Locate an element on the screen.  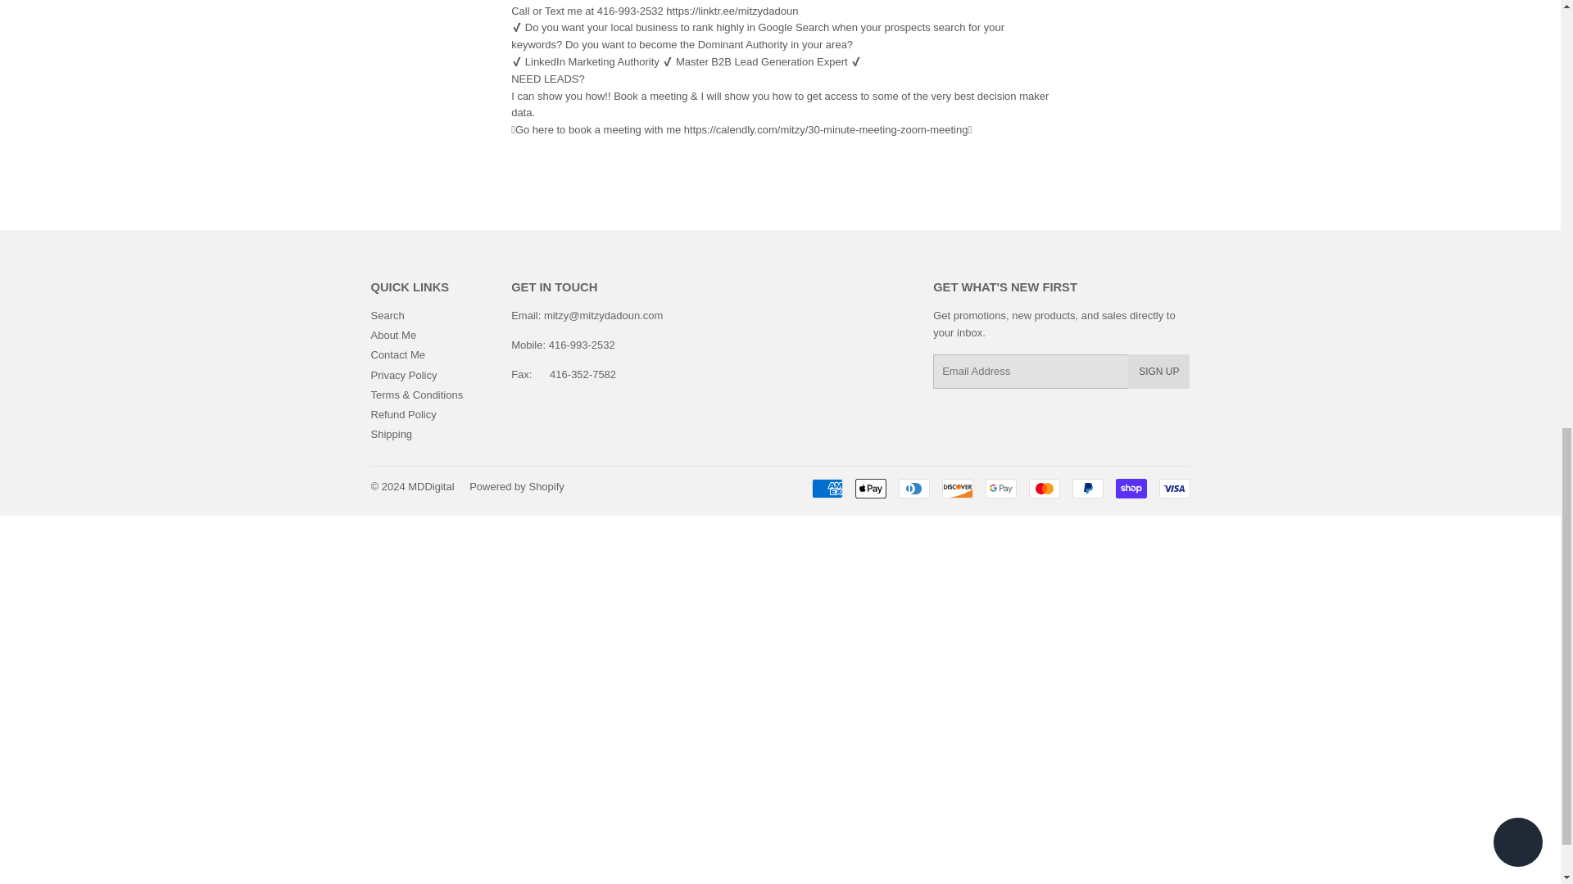
Visa is located at coordinates (1173, 489).